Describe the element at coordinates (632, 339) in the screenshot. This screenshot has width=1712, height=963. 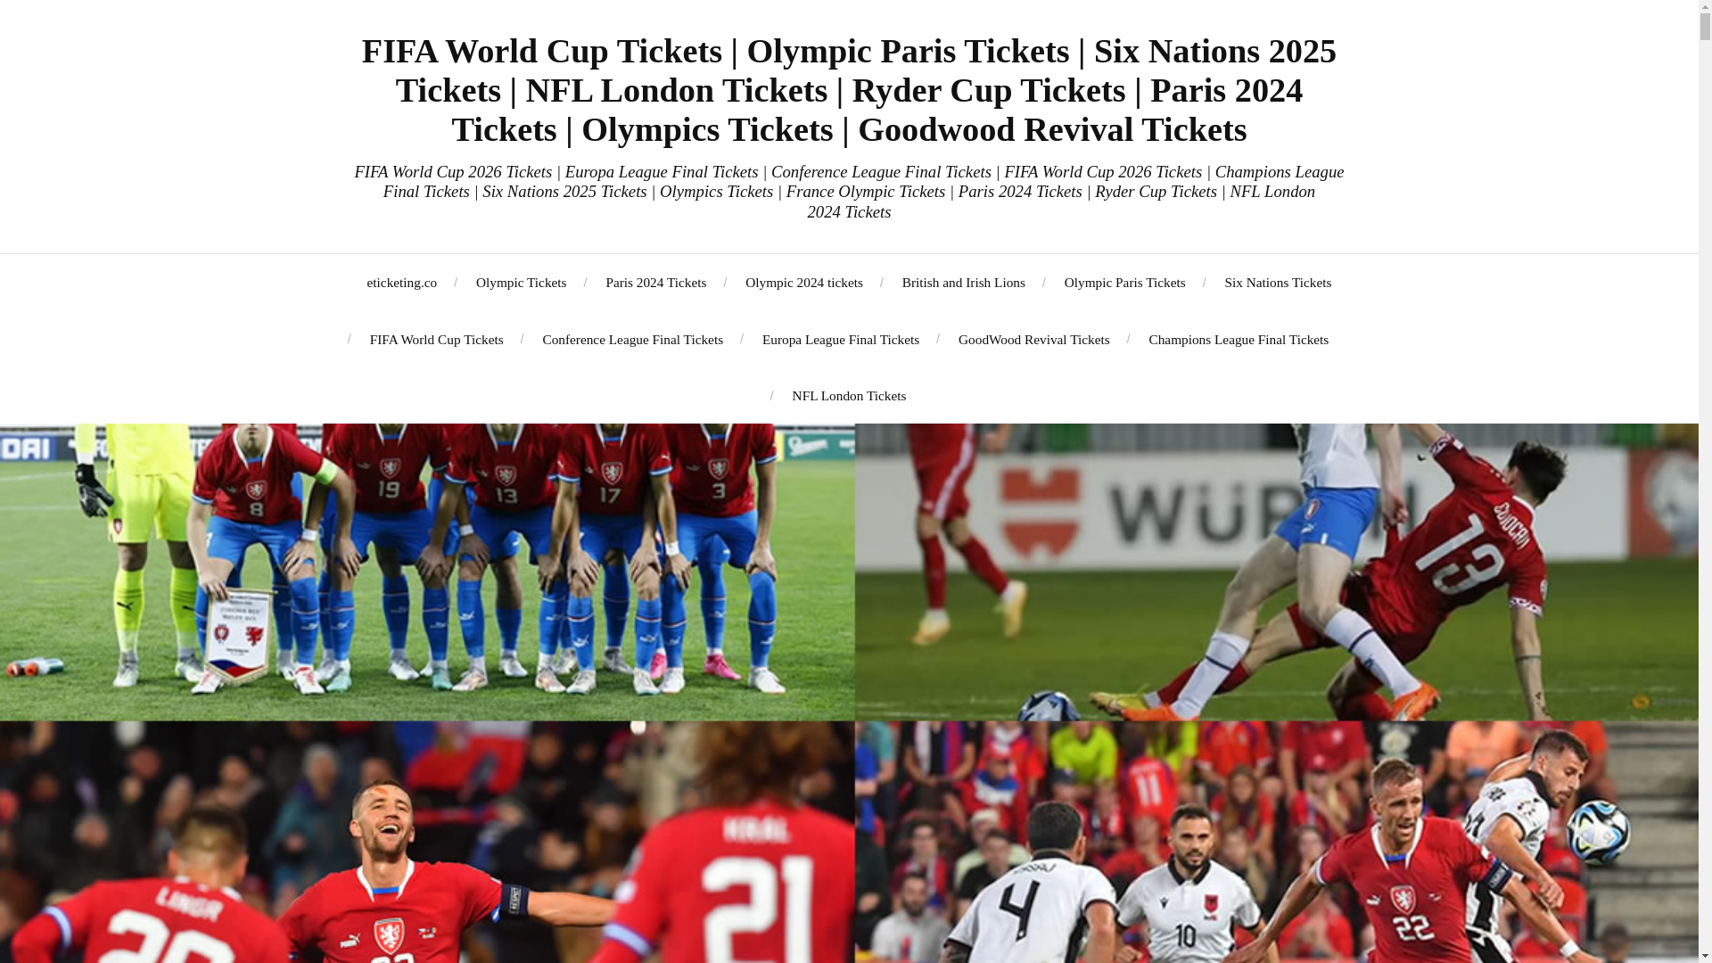
I see `Conference League Final Tickets` at that location.